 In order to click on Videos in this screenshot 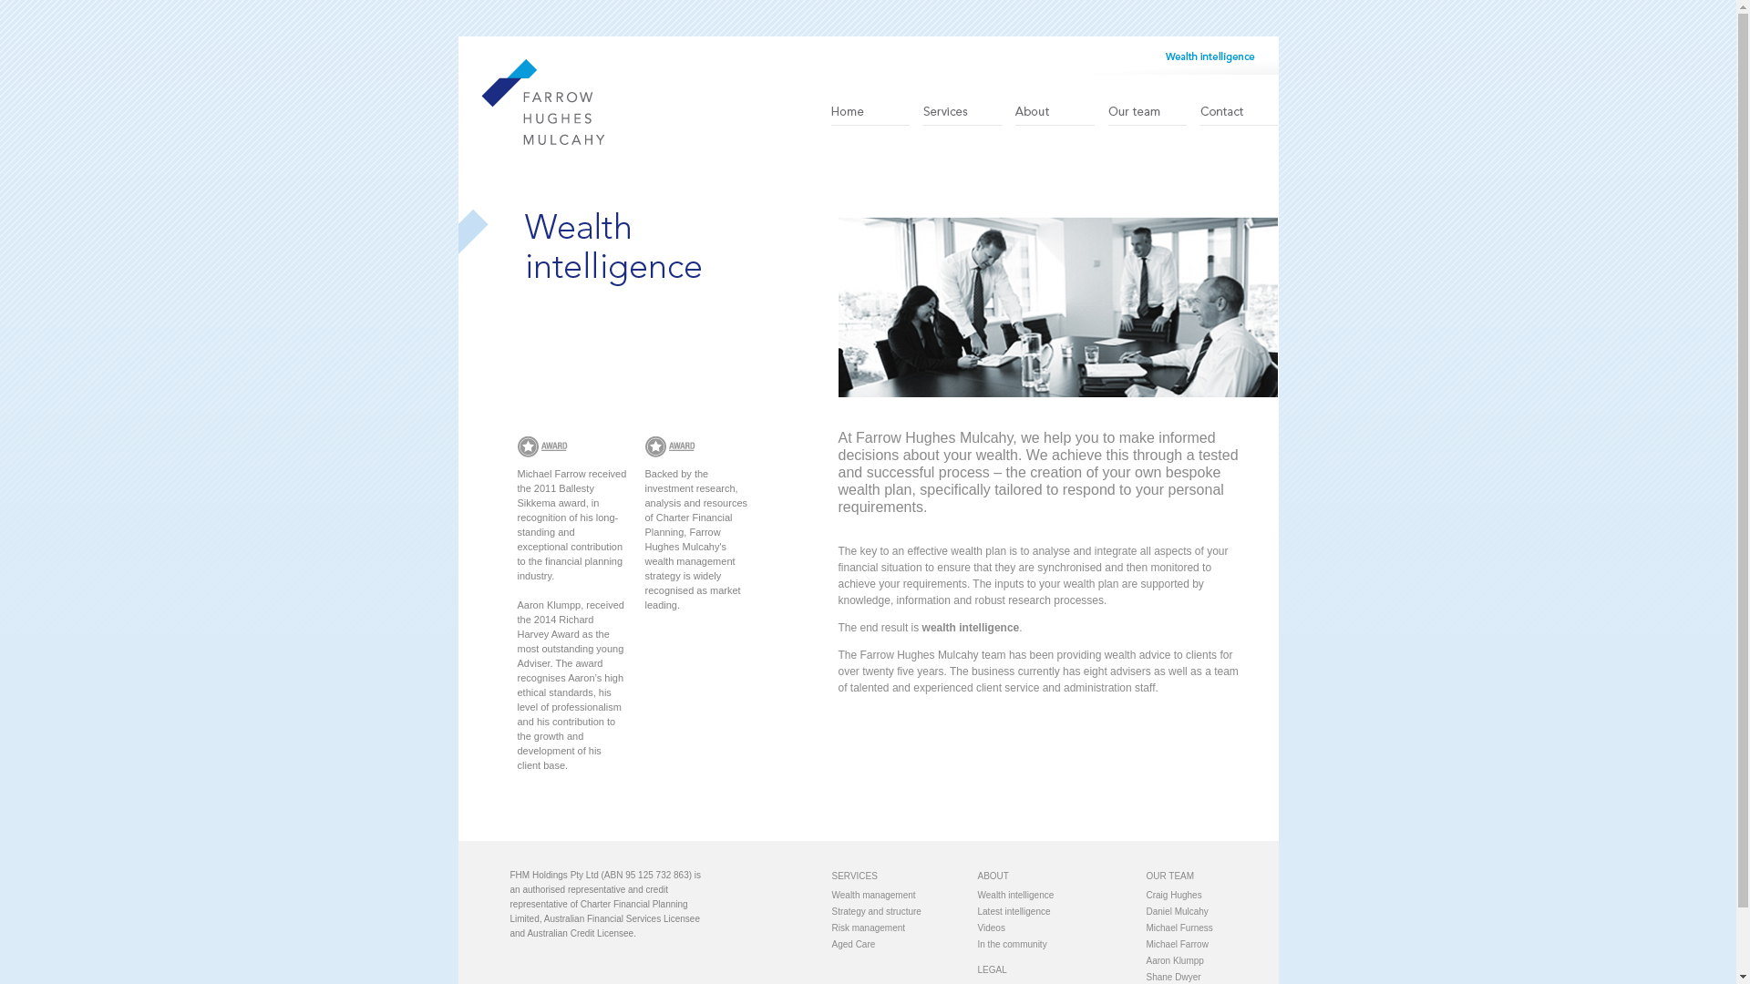, I will do `click(1050, 928)`.